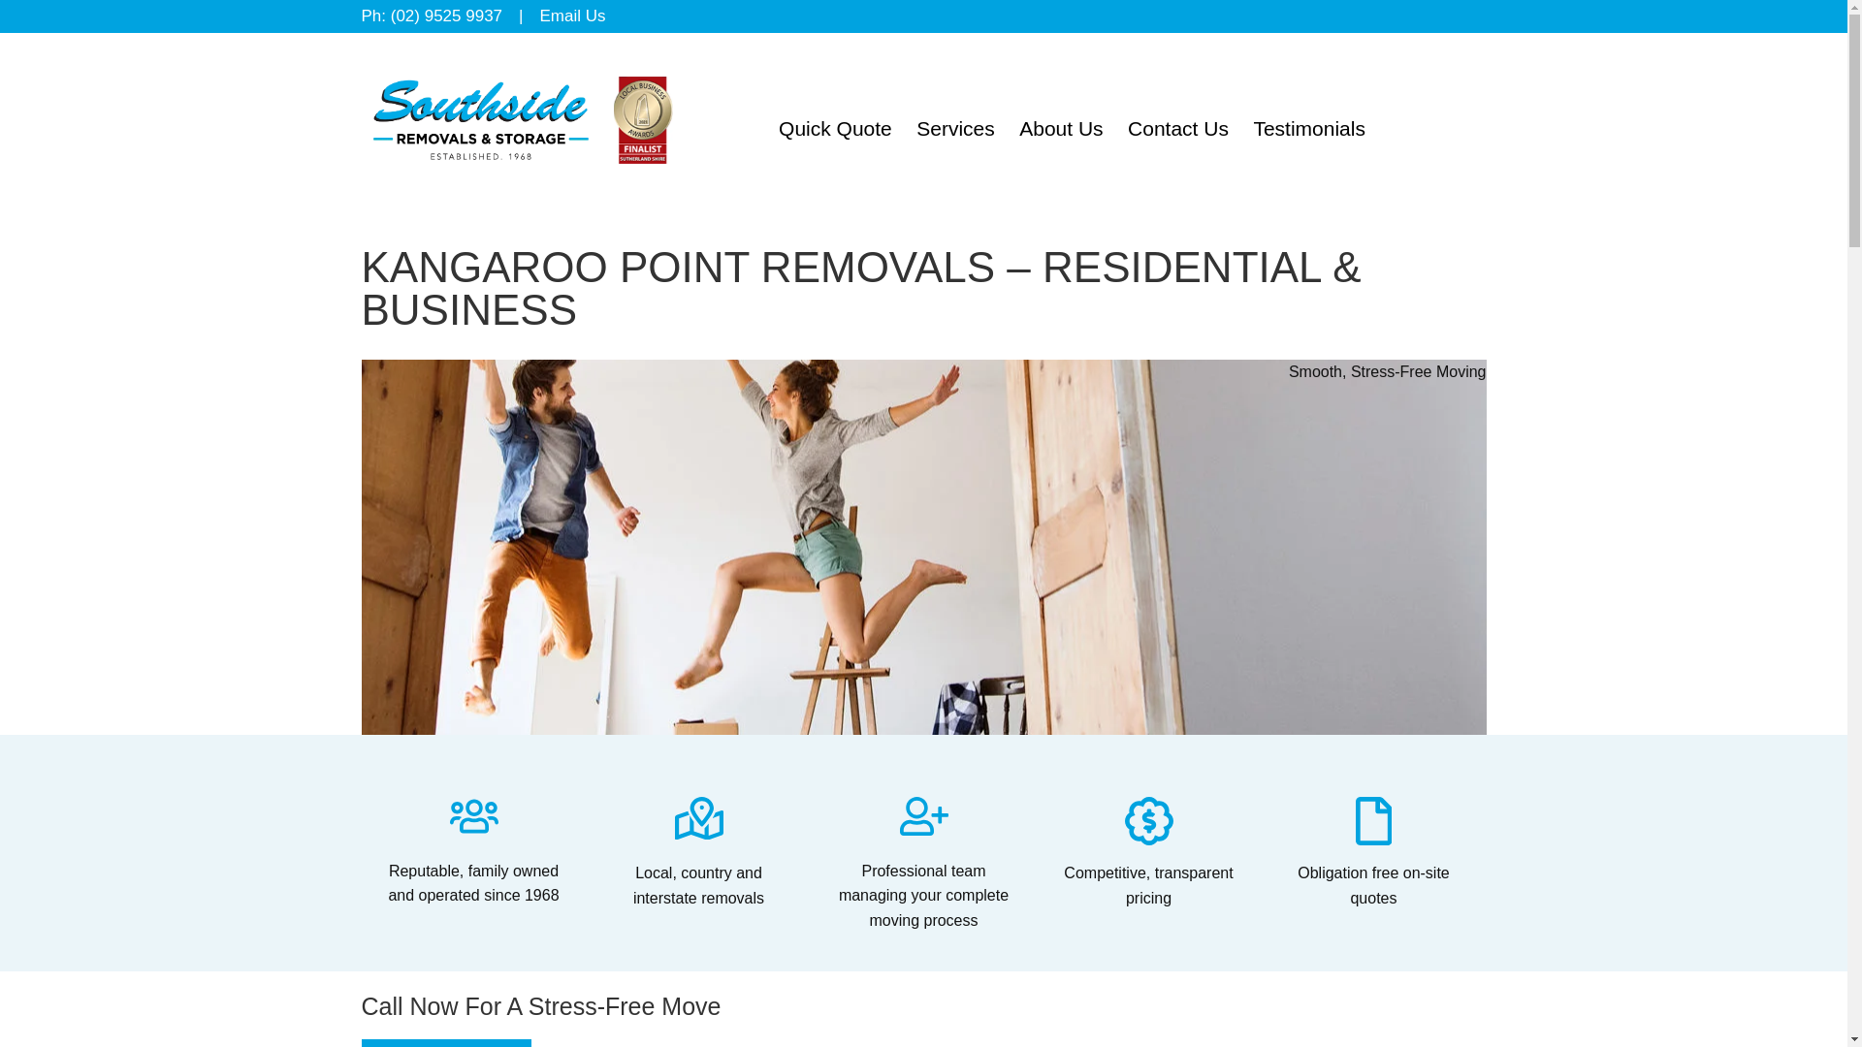 This screenshot has height=1047, width=1862. Describe the element at coordinates (956, 128) in the screenshot. I see `Services` at that location.